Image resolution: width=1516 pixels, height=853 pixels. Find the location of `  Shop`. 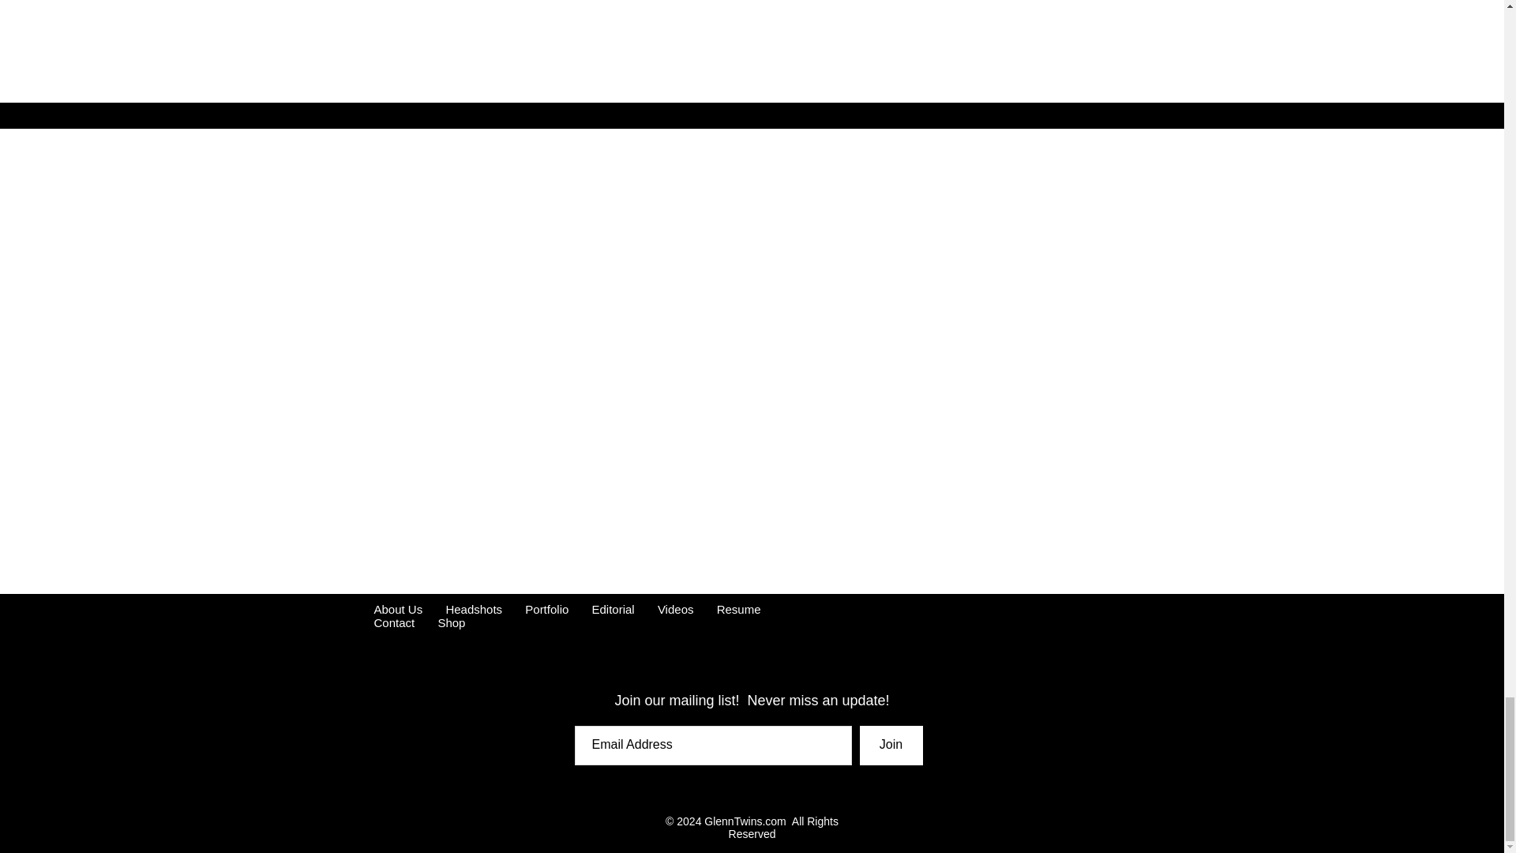

  Shop is located at coordinates (448, 622).